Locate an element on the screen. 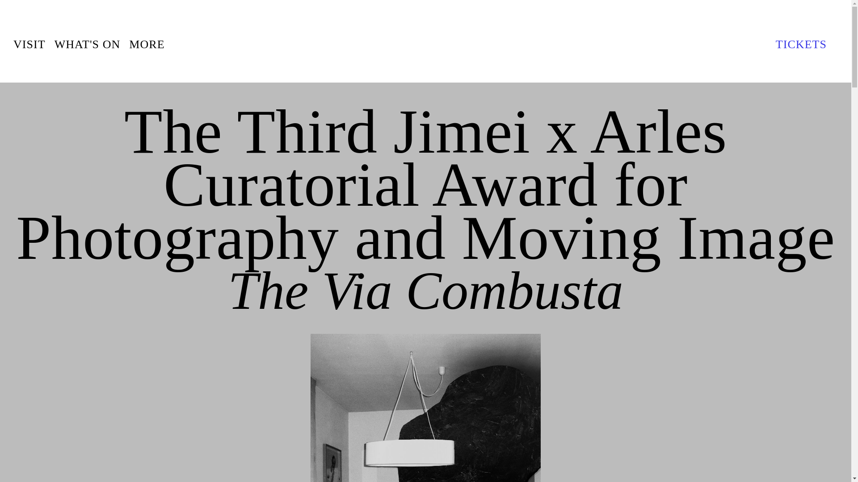  MORE is located at coordinates (147, 44).